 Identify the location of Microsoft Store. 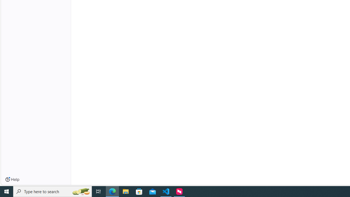
(139, 192).